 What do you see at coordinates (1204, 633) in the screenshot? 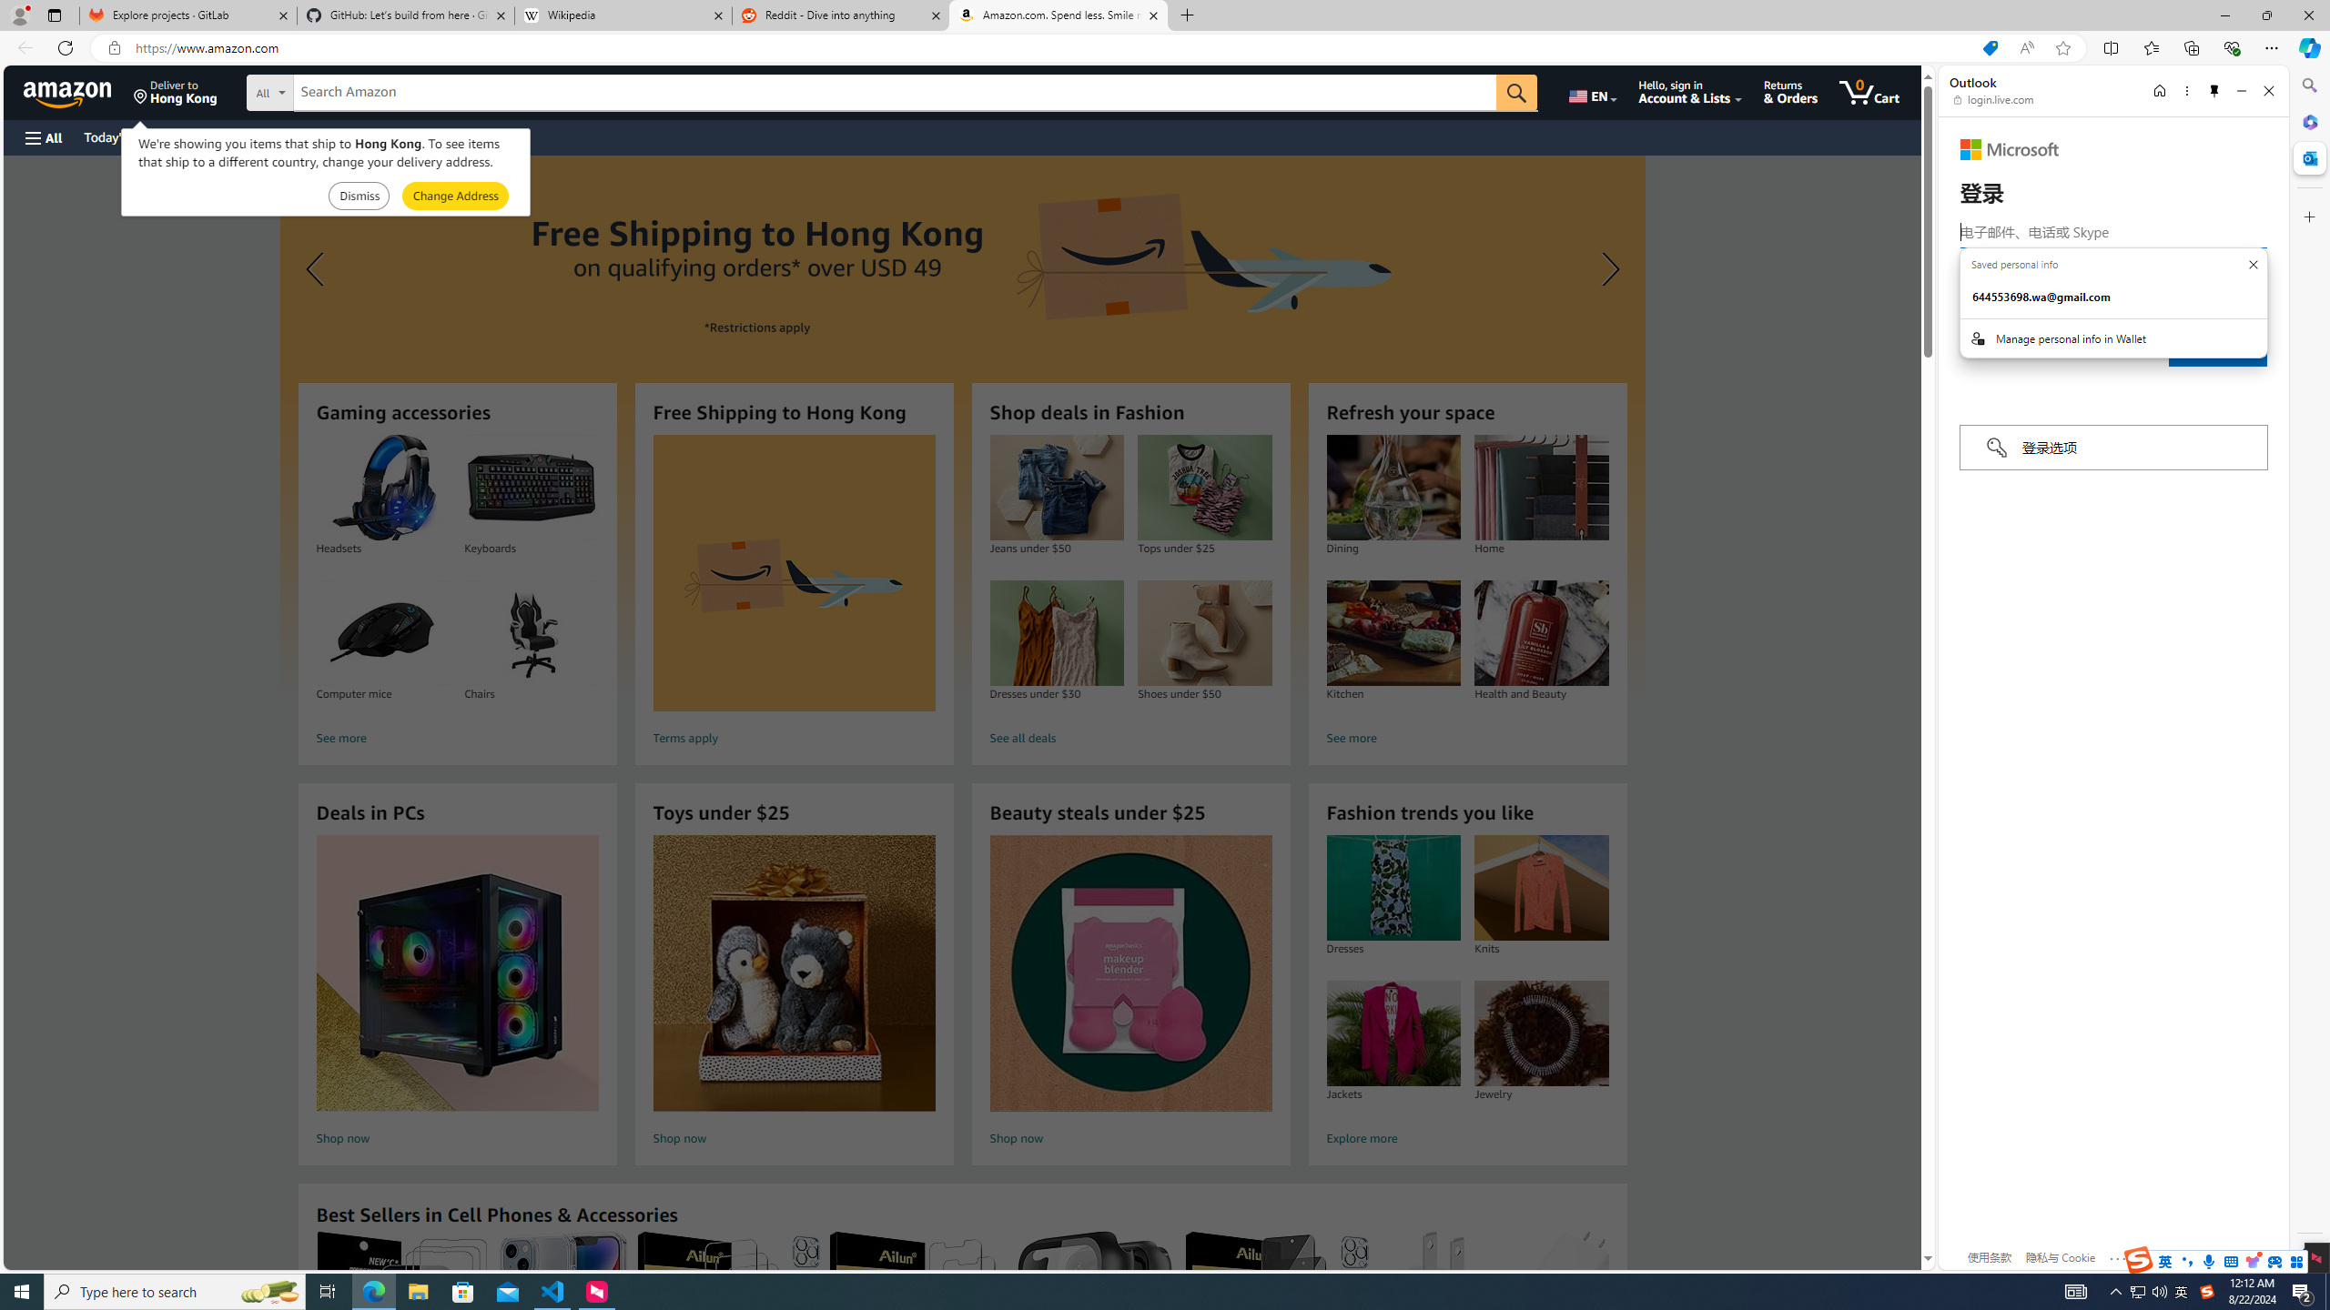
I see `Shoes under $50` at bounding box center [1204, 633].